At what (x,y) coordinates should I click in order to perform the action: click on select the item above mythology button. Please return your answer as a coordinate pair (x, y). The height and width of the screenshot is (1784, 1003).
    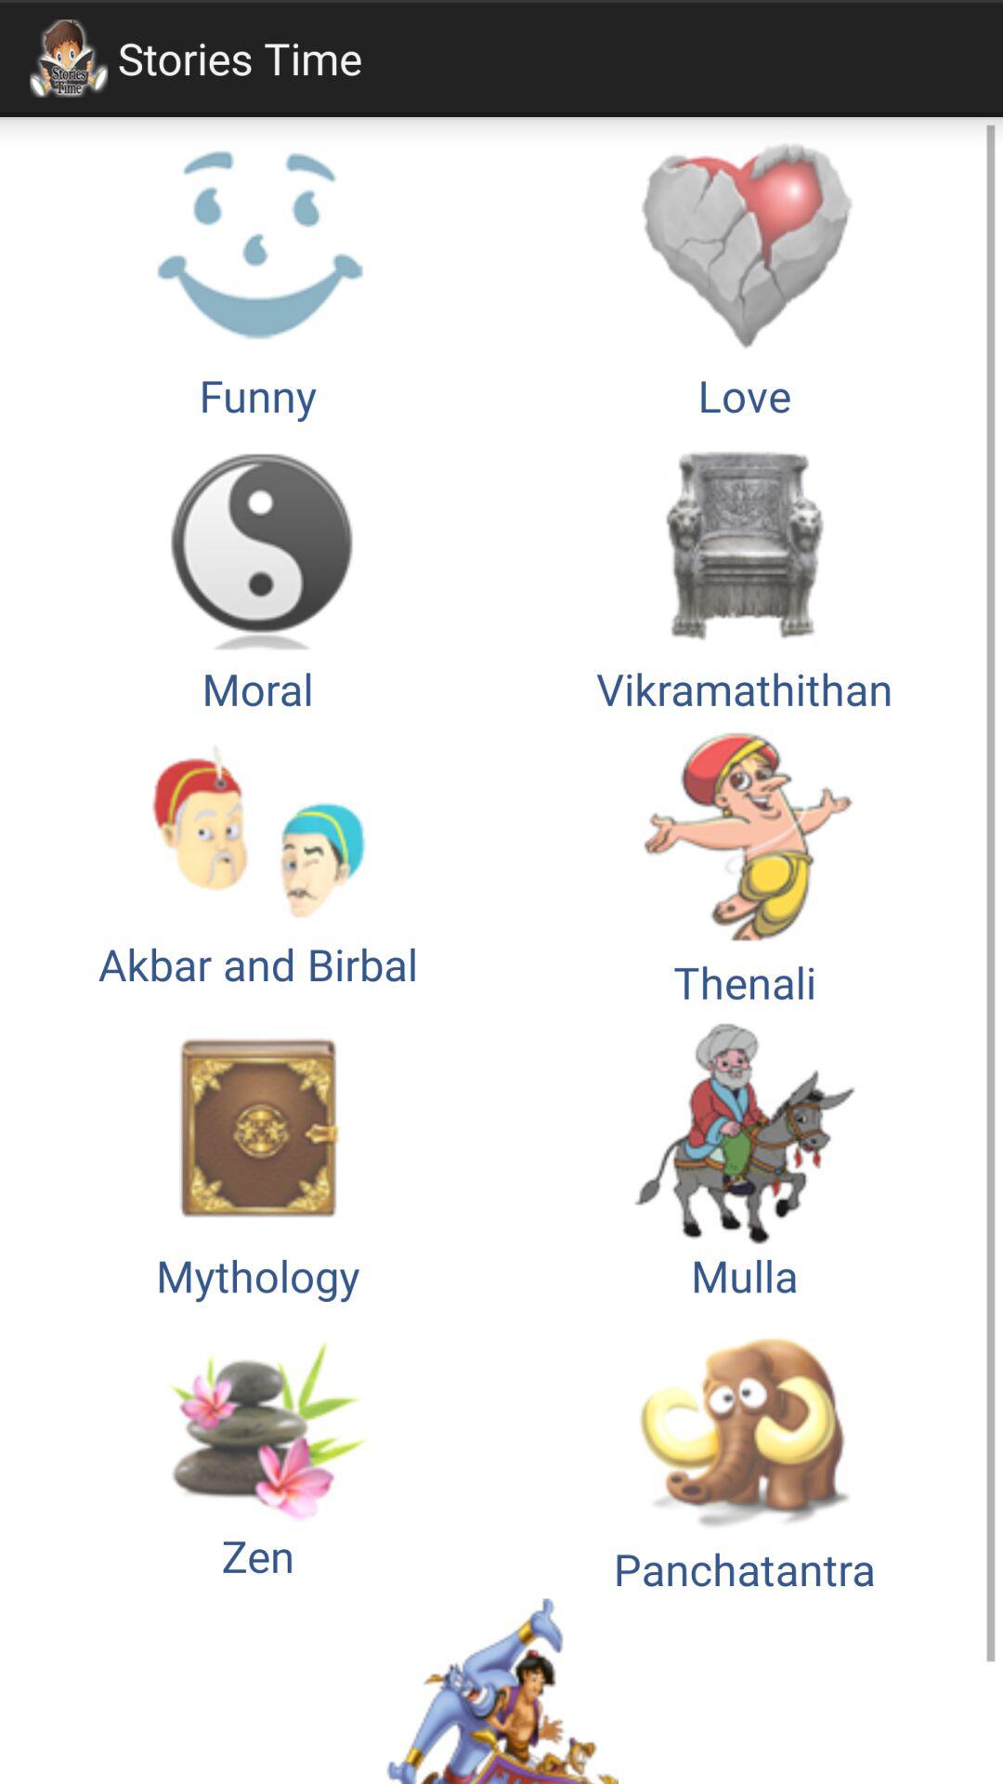
    Looking at the image, I should click on (745, 864).